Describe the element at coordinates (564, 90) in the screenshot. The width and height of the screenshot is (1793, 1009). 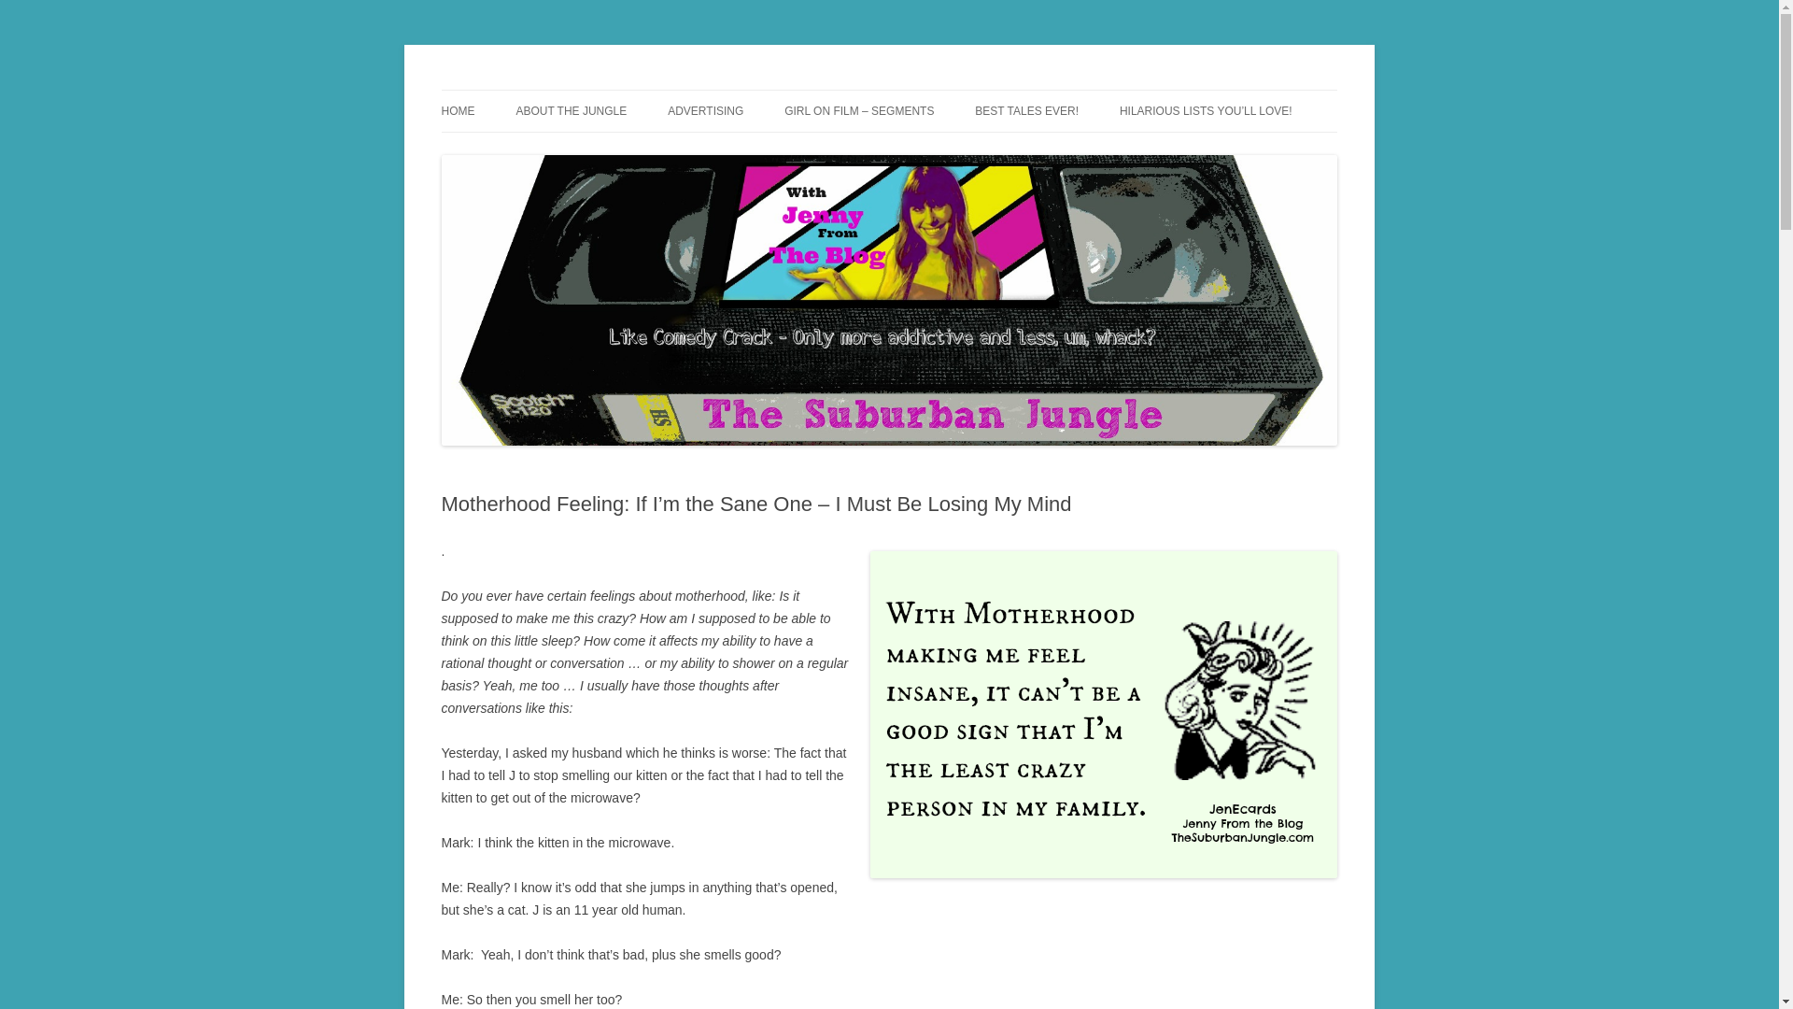
I see `The Suburban Jungle` at that location.